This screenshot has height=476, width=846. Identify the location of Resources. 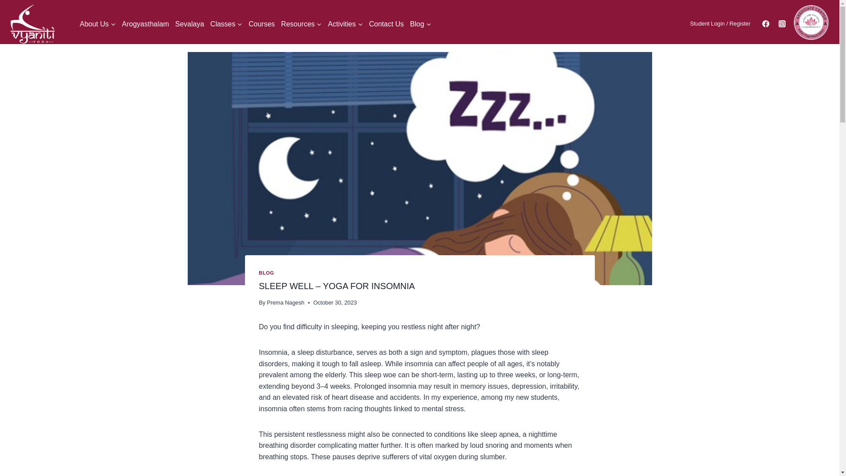
(301, 24).